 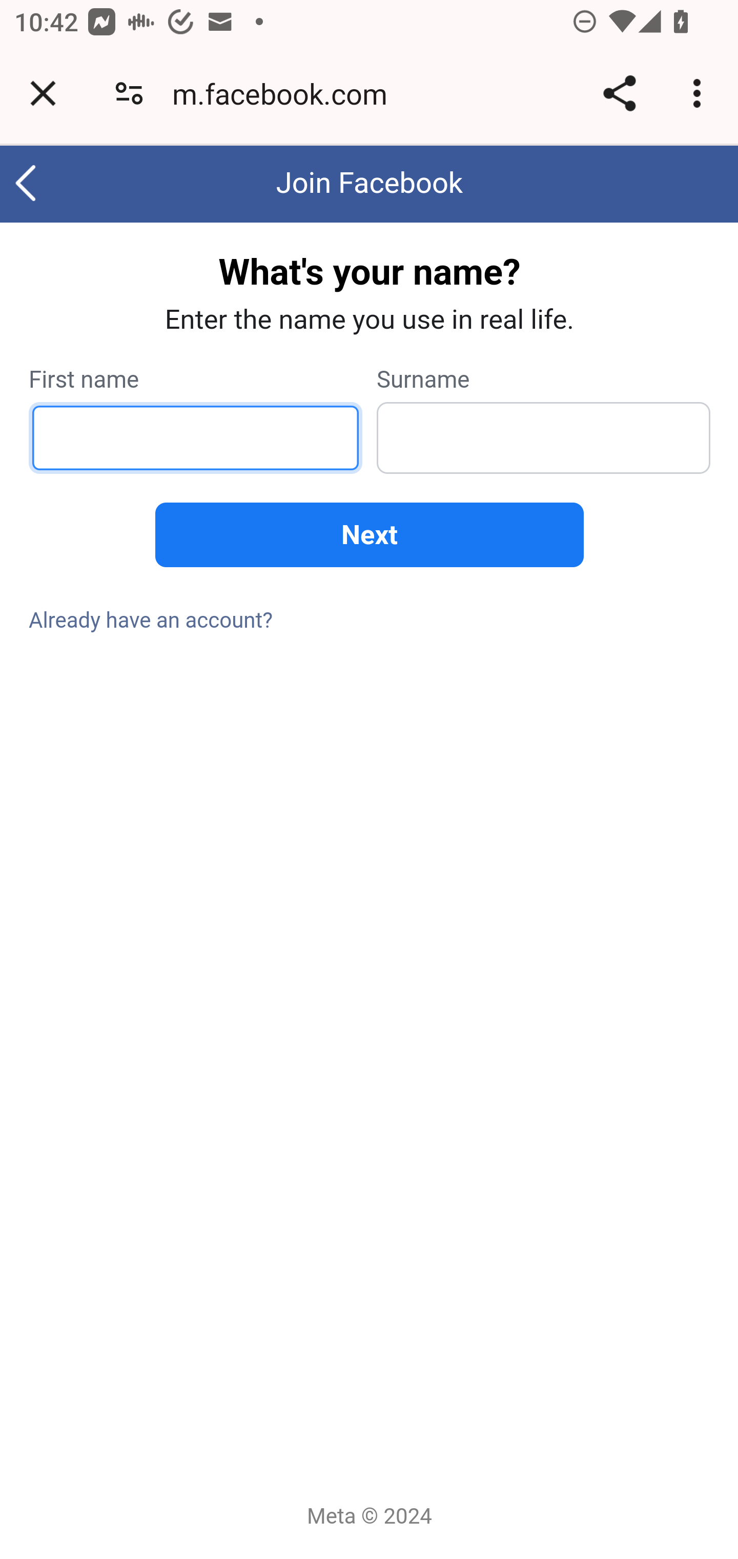 I want to click on Customize and control Google Chrome, so click(x=700, y=93).